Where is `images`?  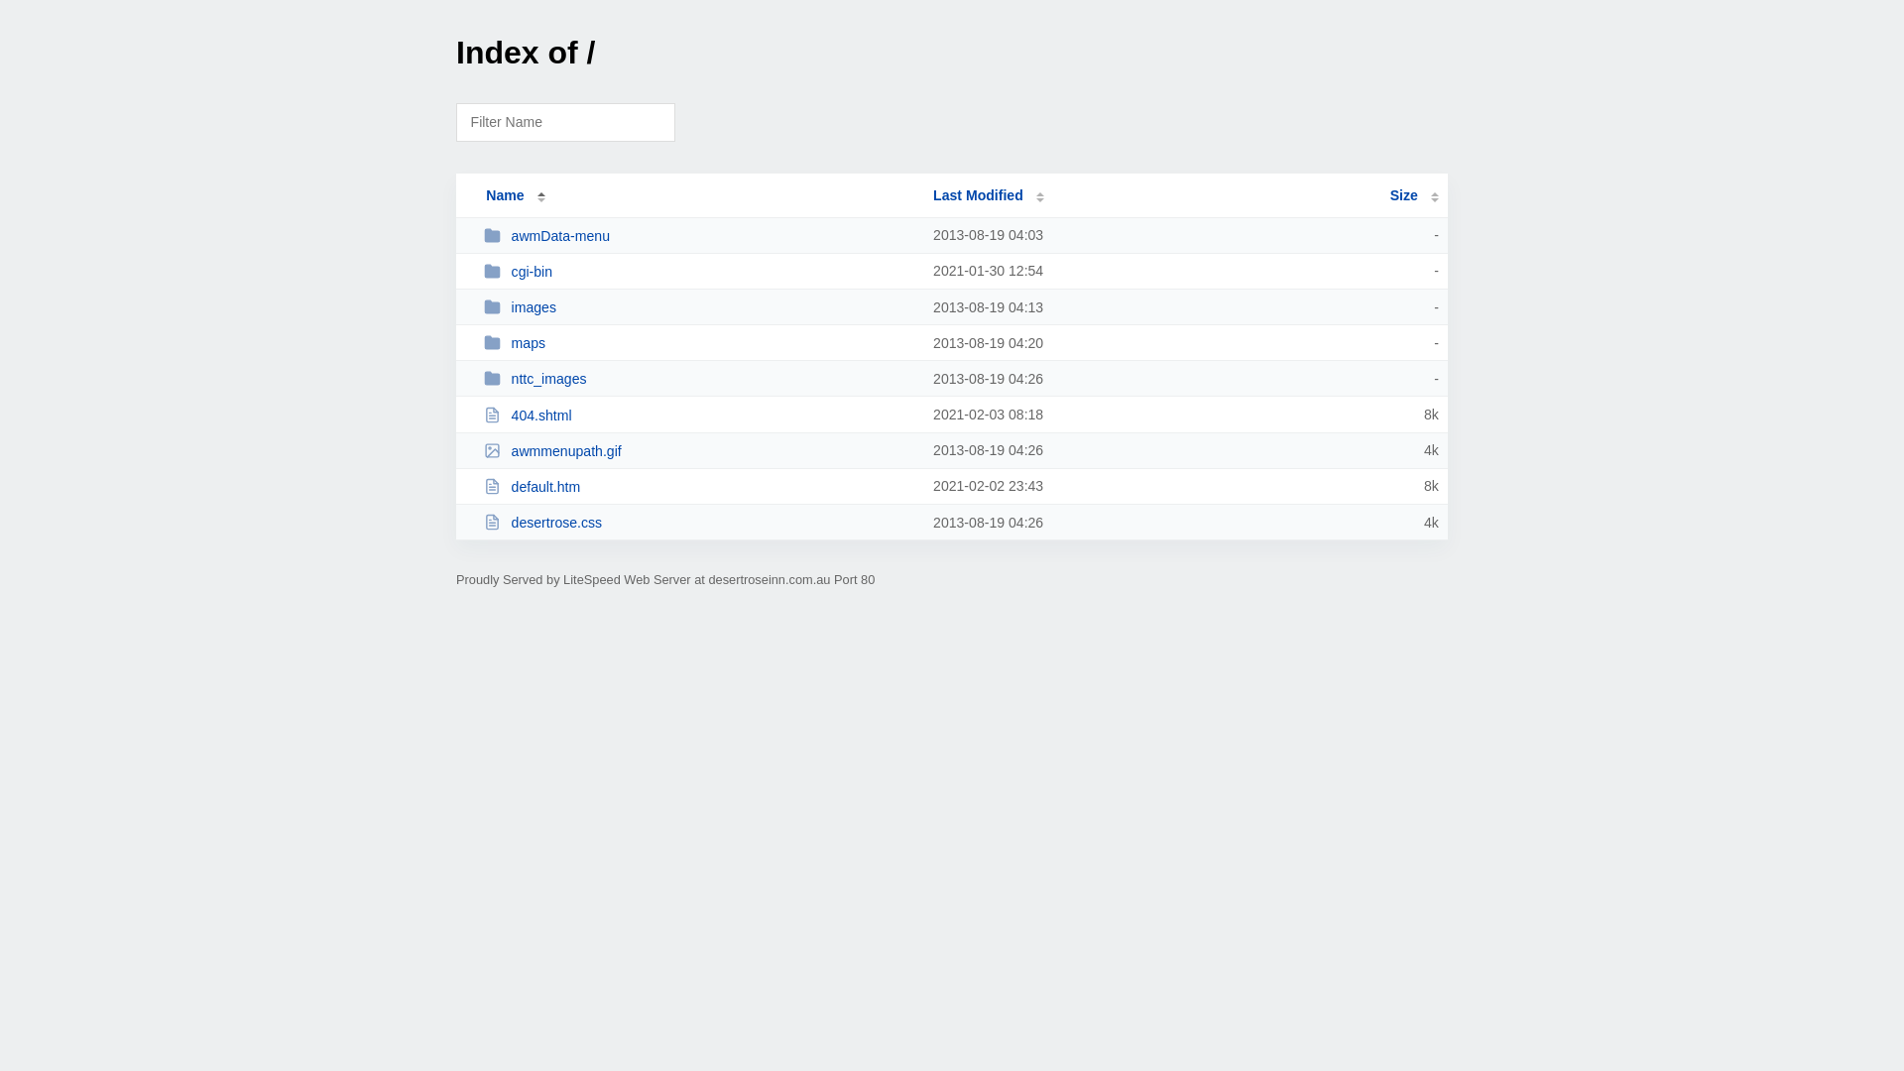 images is located at coordinates (700, 307).